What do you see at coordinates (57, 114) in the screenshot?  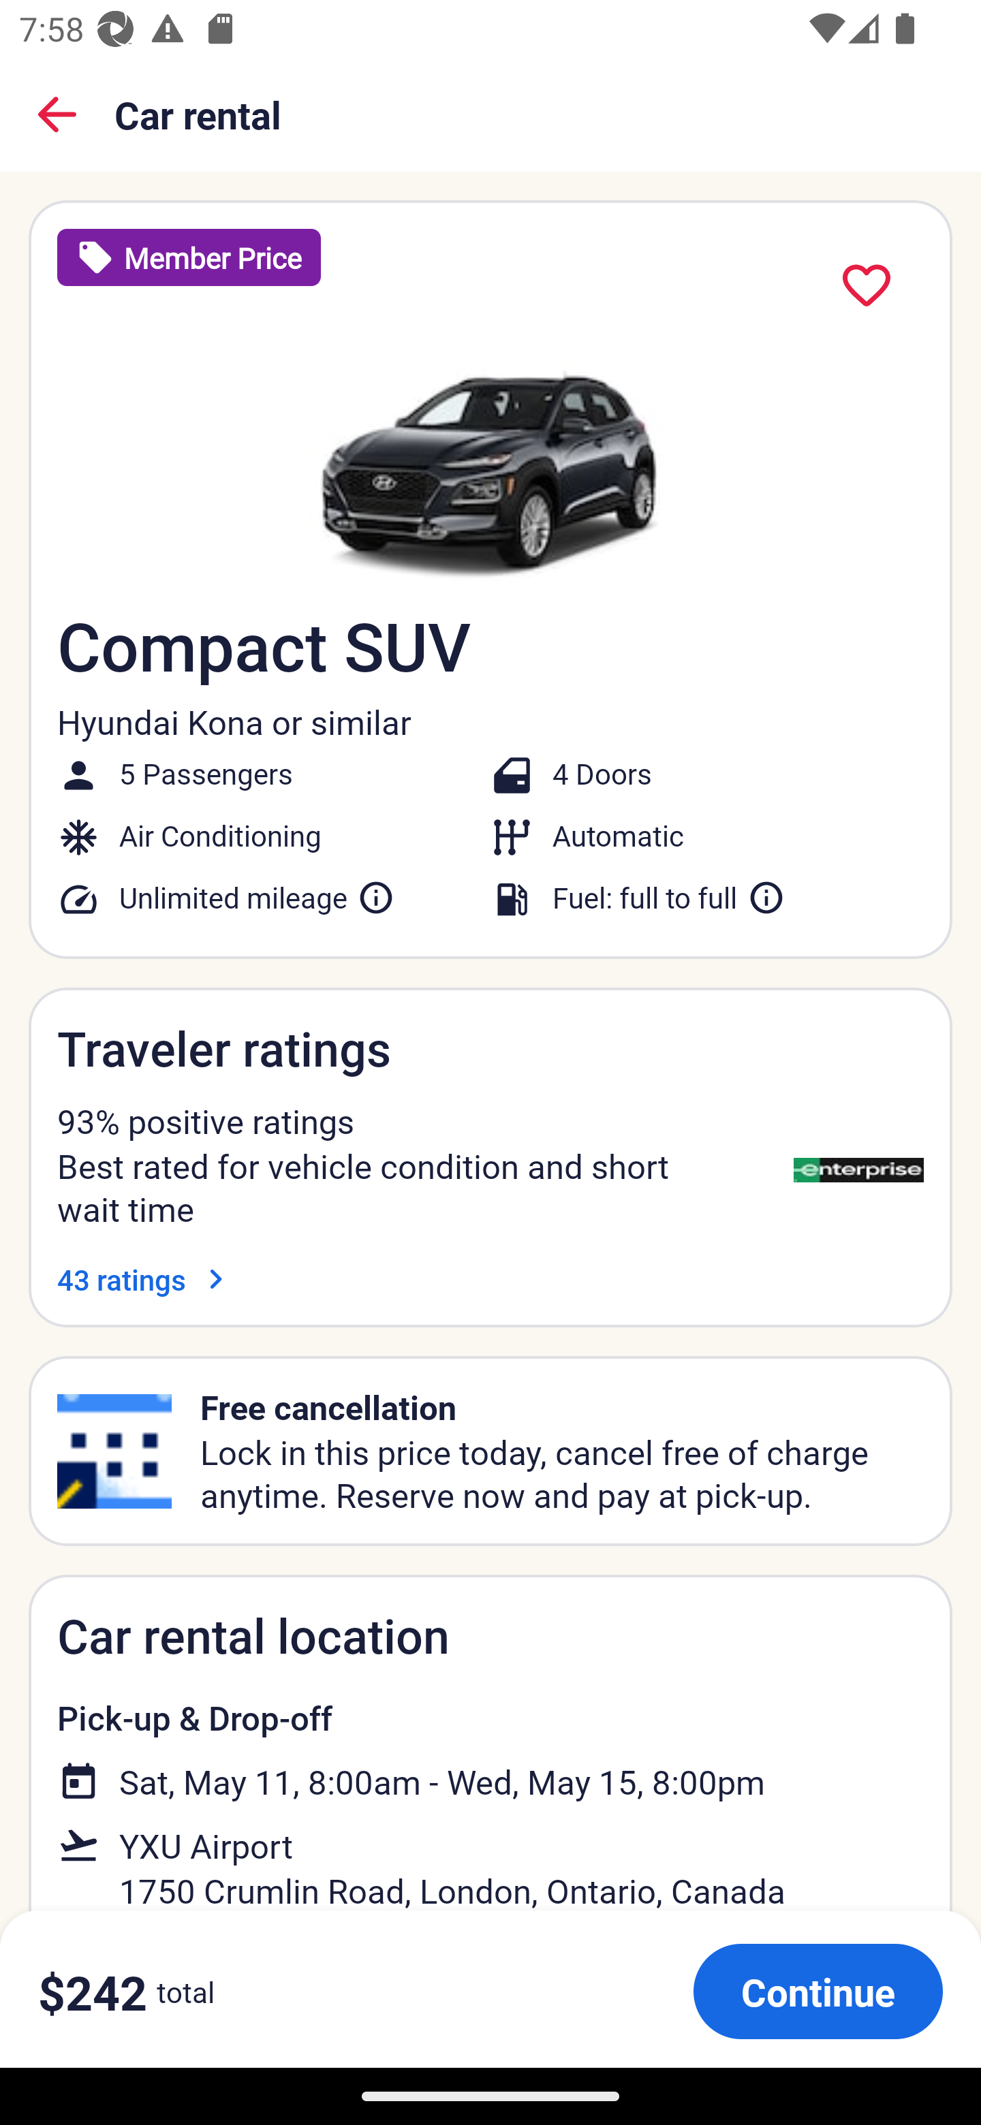 I see `Go back to car rental search results` at bounding box center [57, 114].